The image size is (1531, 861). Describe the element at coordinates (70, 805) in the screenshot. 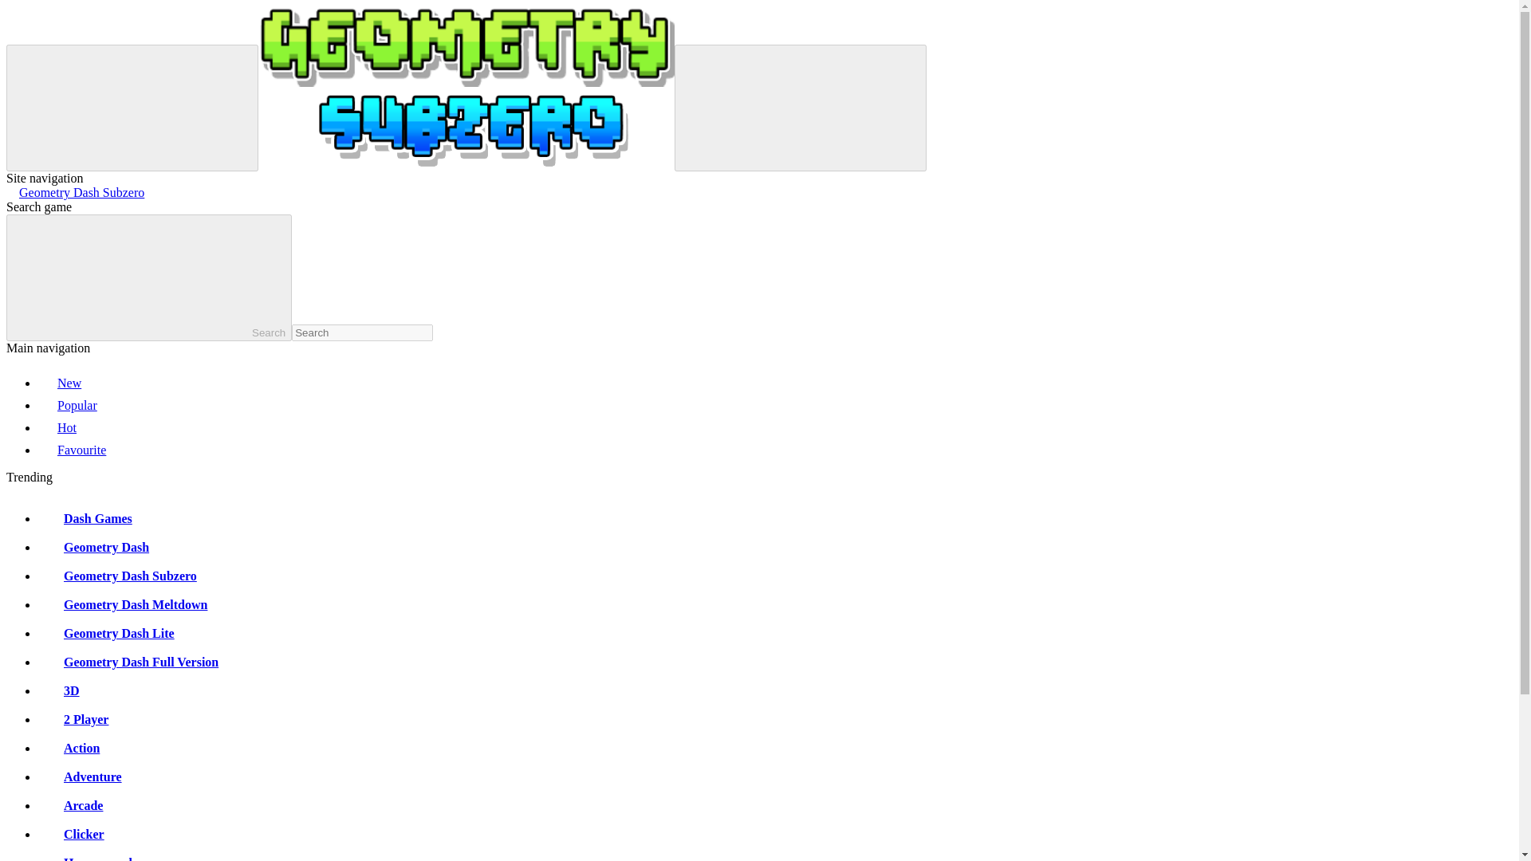

I see `Arcade` at that location.